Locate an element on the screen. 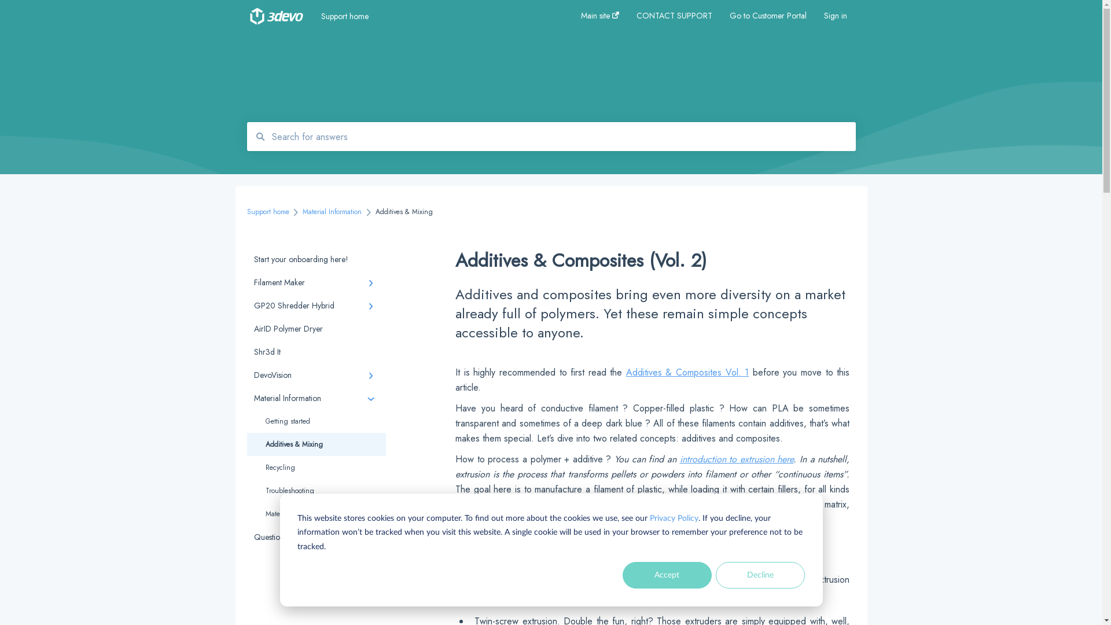 Image resolution: width=1111 pixels, height=625 pixels. Material Information is located at coordinates (332, 212).